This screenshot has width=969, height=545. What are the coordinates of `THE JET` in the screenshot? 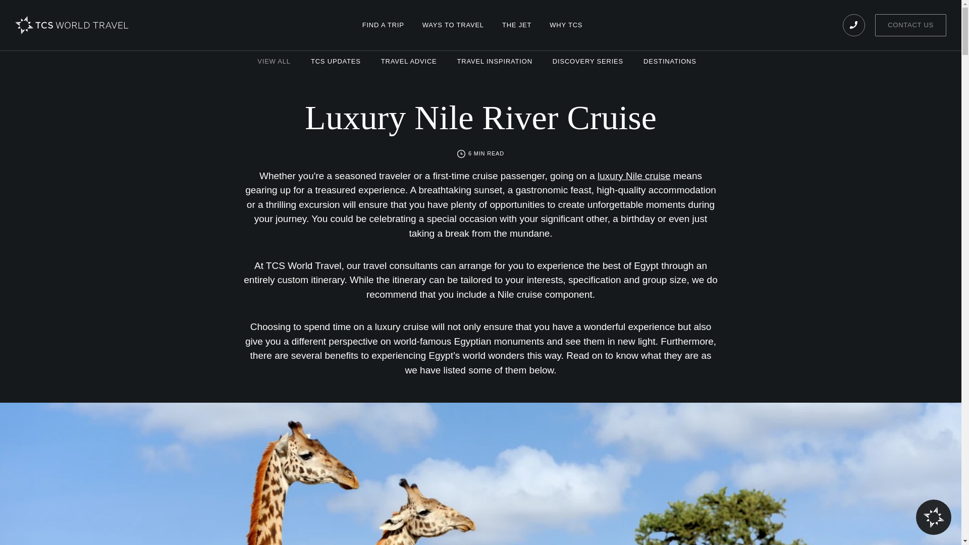 It's located at (517, 25).